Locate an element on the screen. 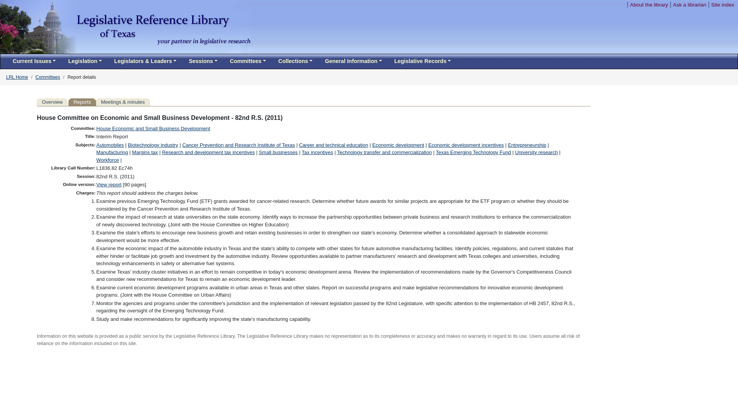 Image resolution: width=738 pixels, height=415 pixels. Other reports addressing: Biotechnology industry is located at coordinates (153, 145).